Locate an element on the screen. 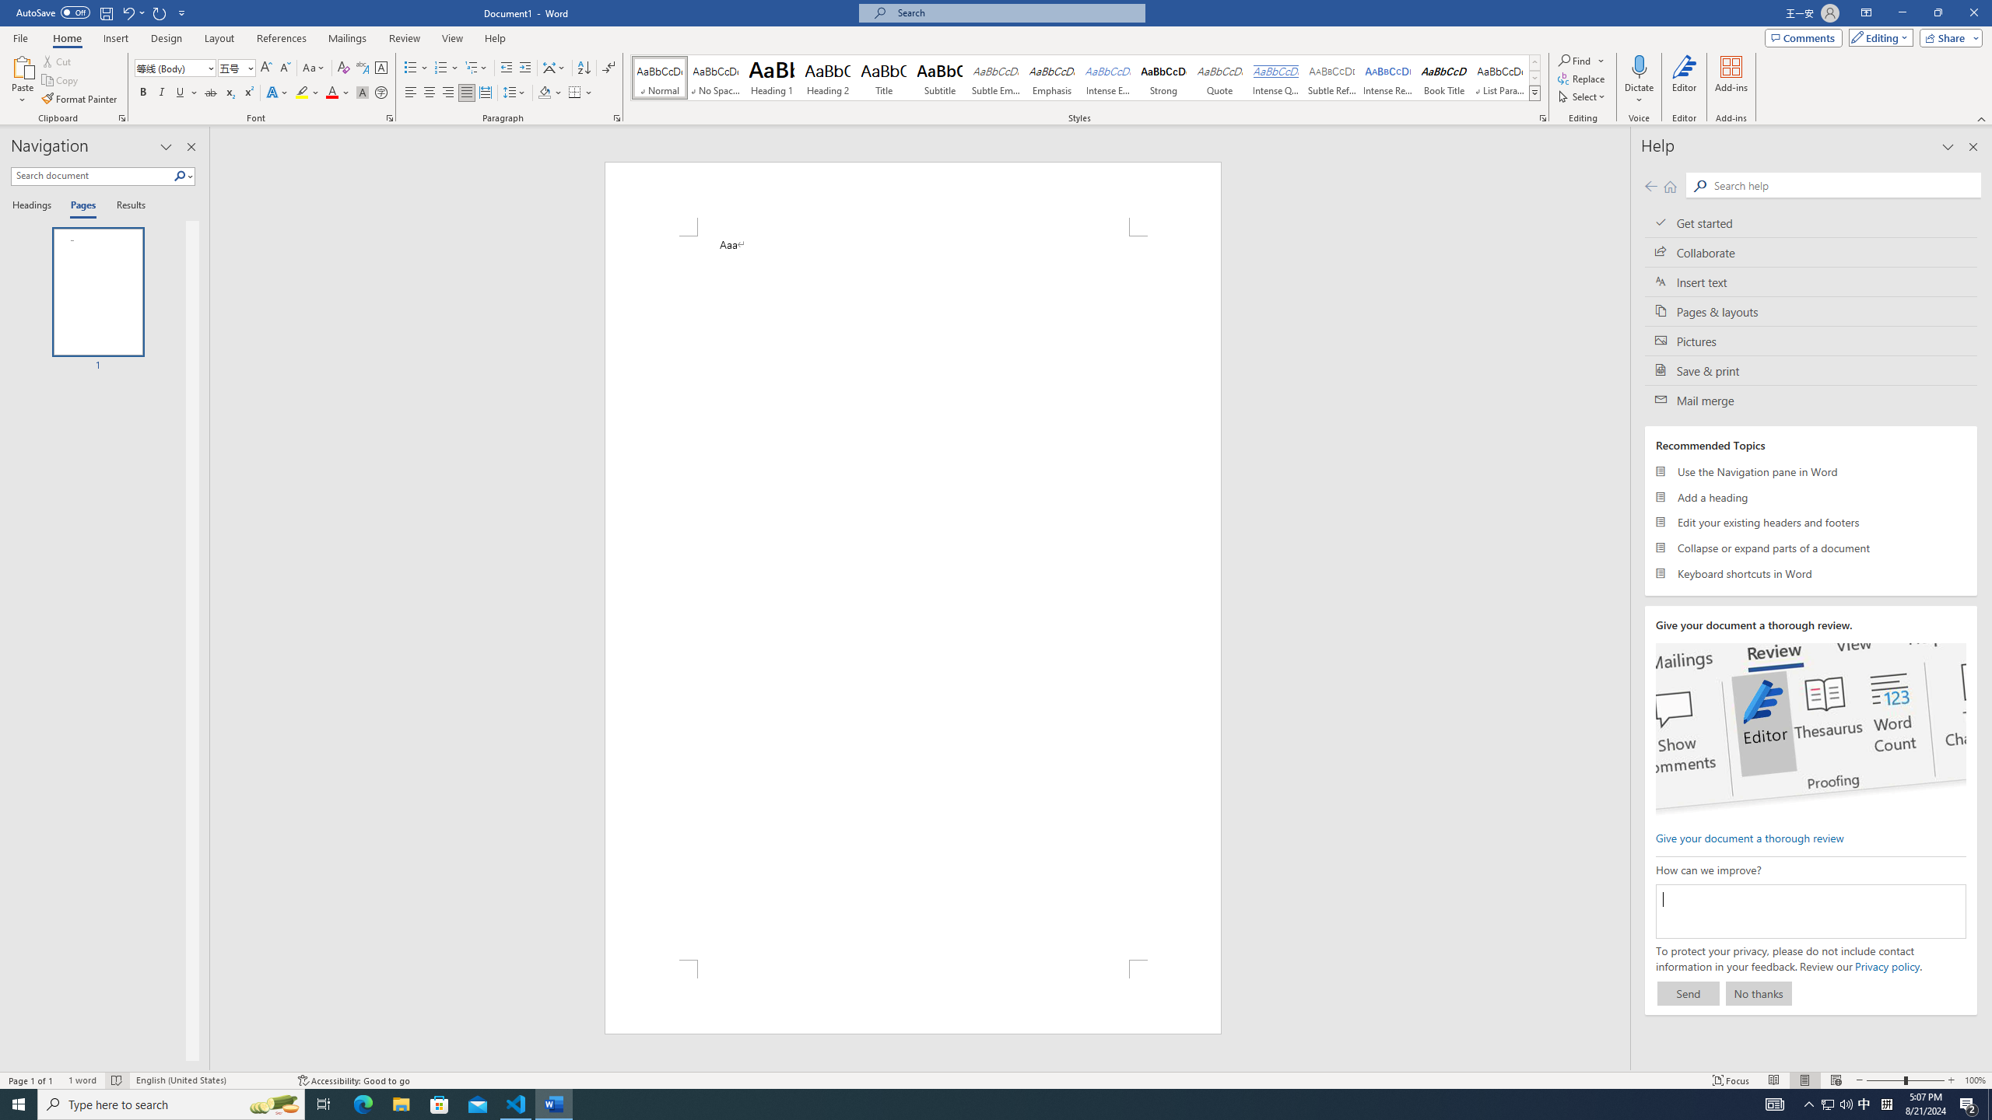 The image size is (1992, 1120). Line and Paragraph Spacing is located at coordinates (515, 93).